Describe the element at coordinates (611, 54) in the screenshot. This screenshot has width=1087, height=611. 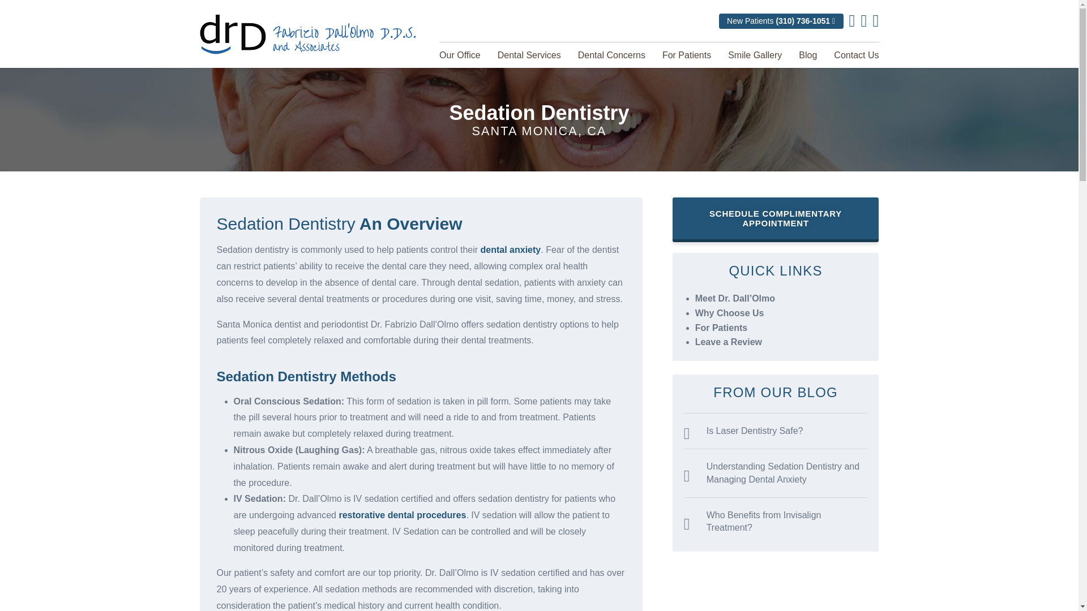
I see `Dental Concerns` at that location.